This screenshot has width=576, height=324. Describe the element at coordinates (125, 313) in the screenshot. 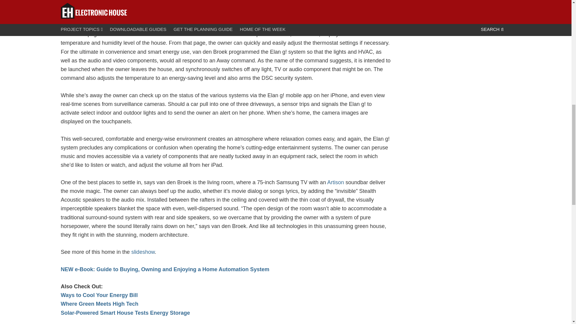

I see `Solar-Powered Smart House Tests Energy Storage` at that location.